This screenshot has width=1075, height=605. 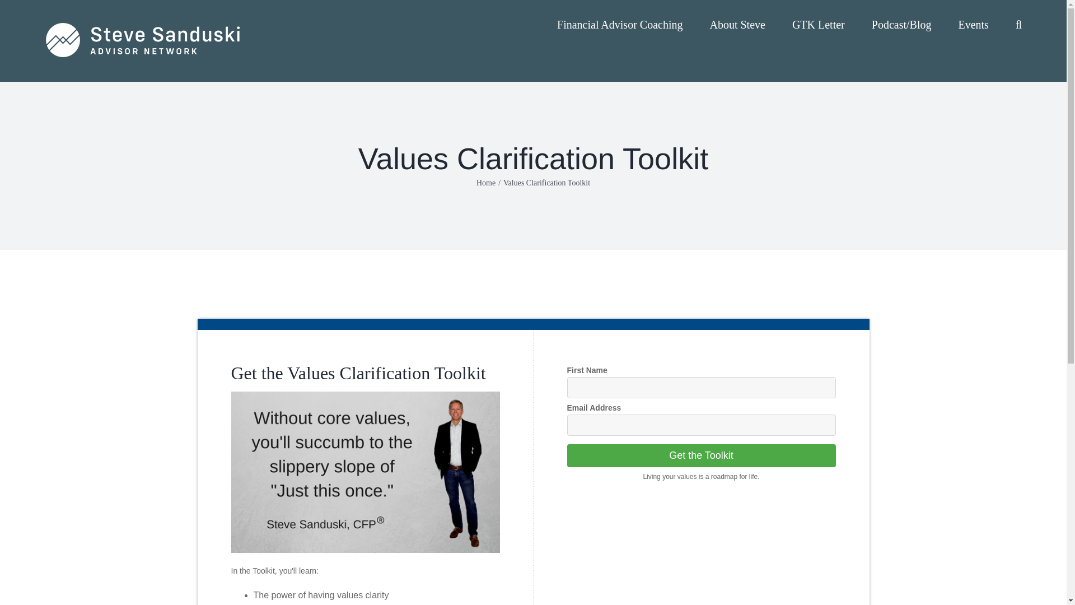 I want to click on Home, so click(x=486, y=183).